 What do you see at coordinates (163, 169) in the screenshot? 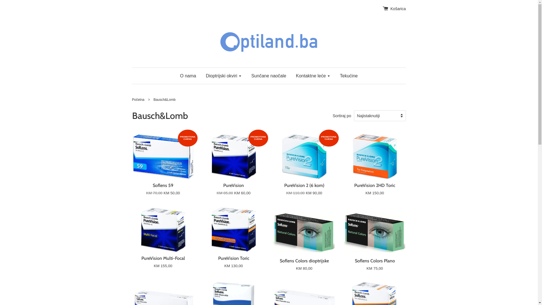
I see `PROMOTIVNA CIJENA
Soflens 59
KM 70,00 KM 50,00` at bounding box center [163, 169].